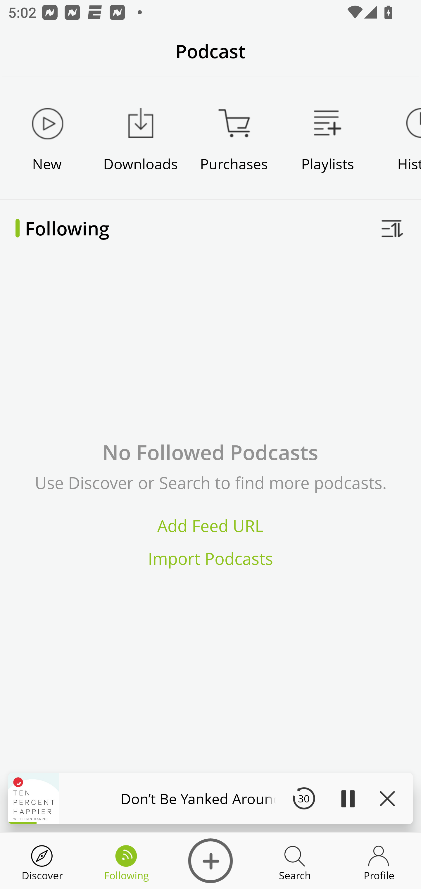  I want to click on 30 Seek Backward, so click(304, 798).